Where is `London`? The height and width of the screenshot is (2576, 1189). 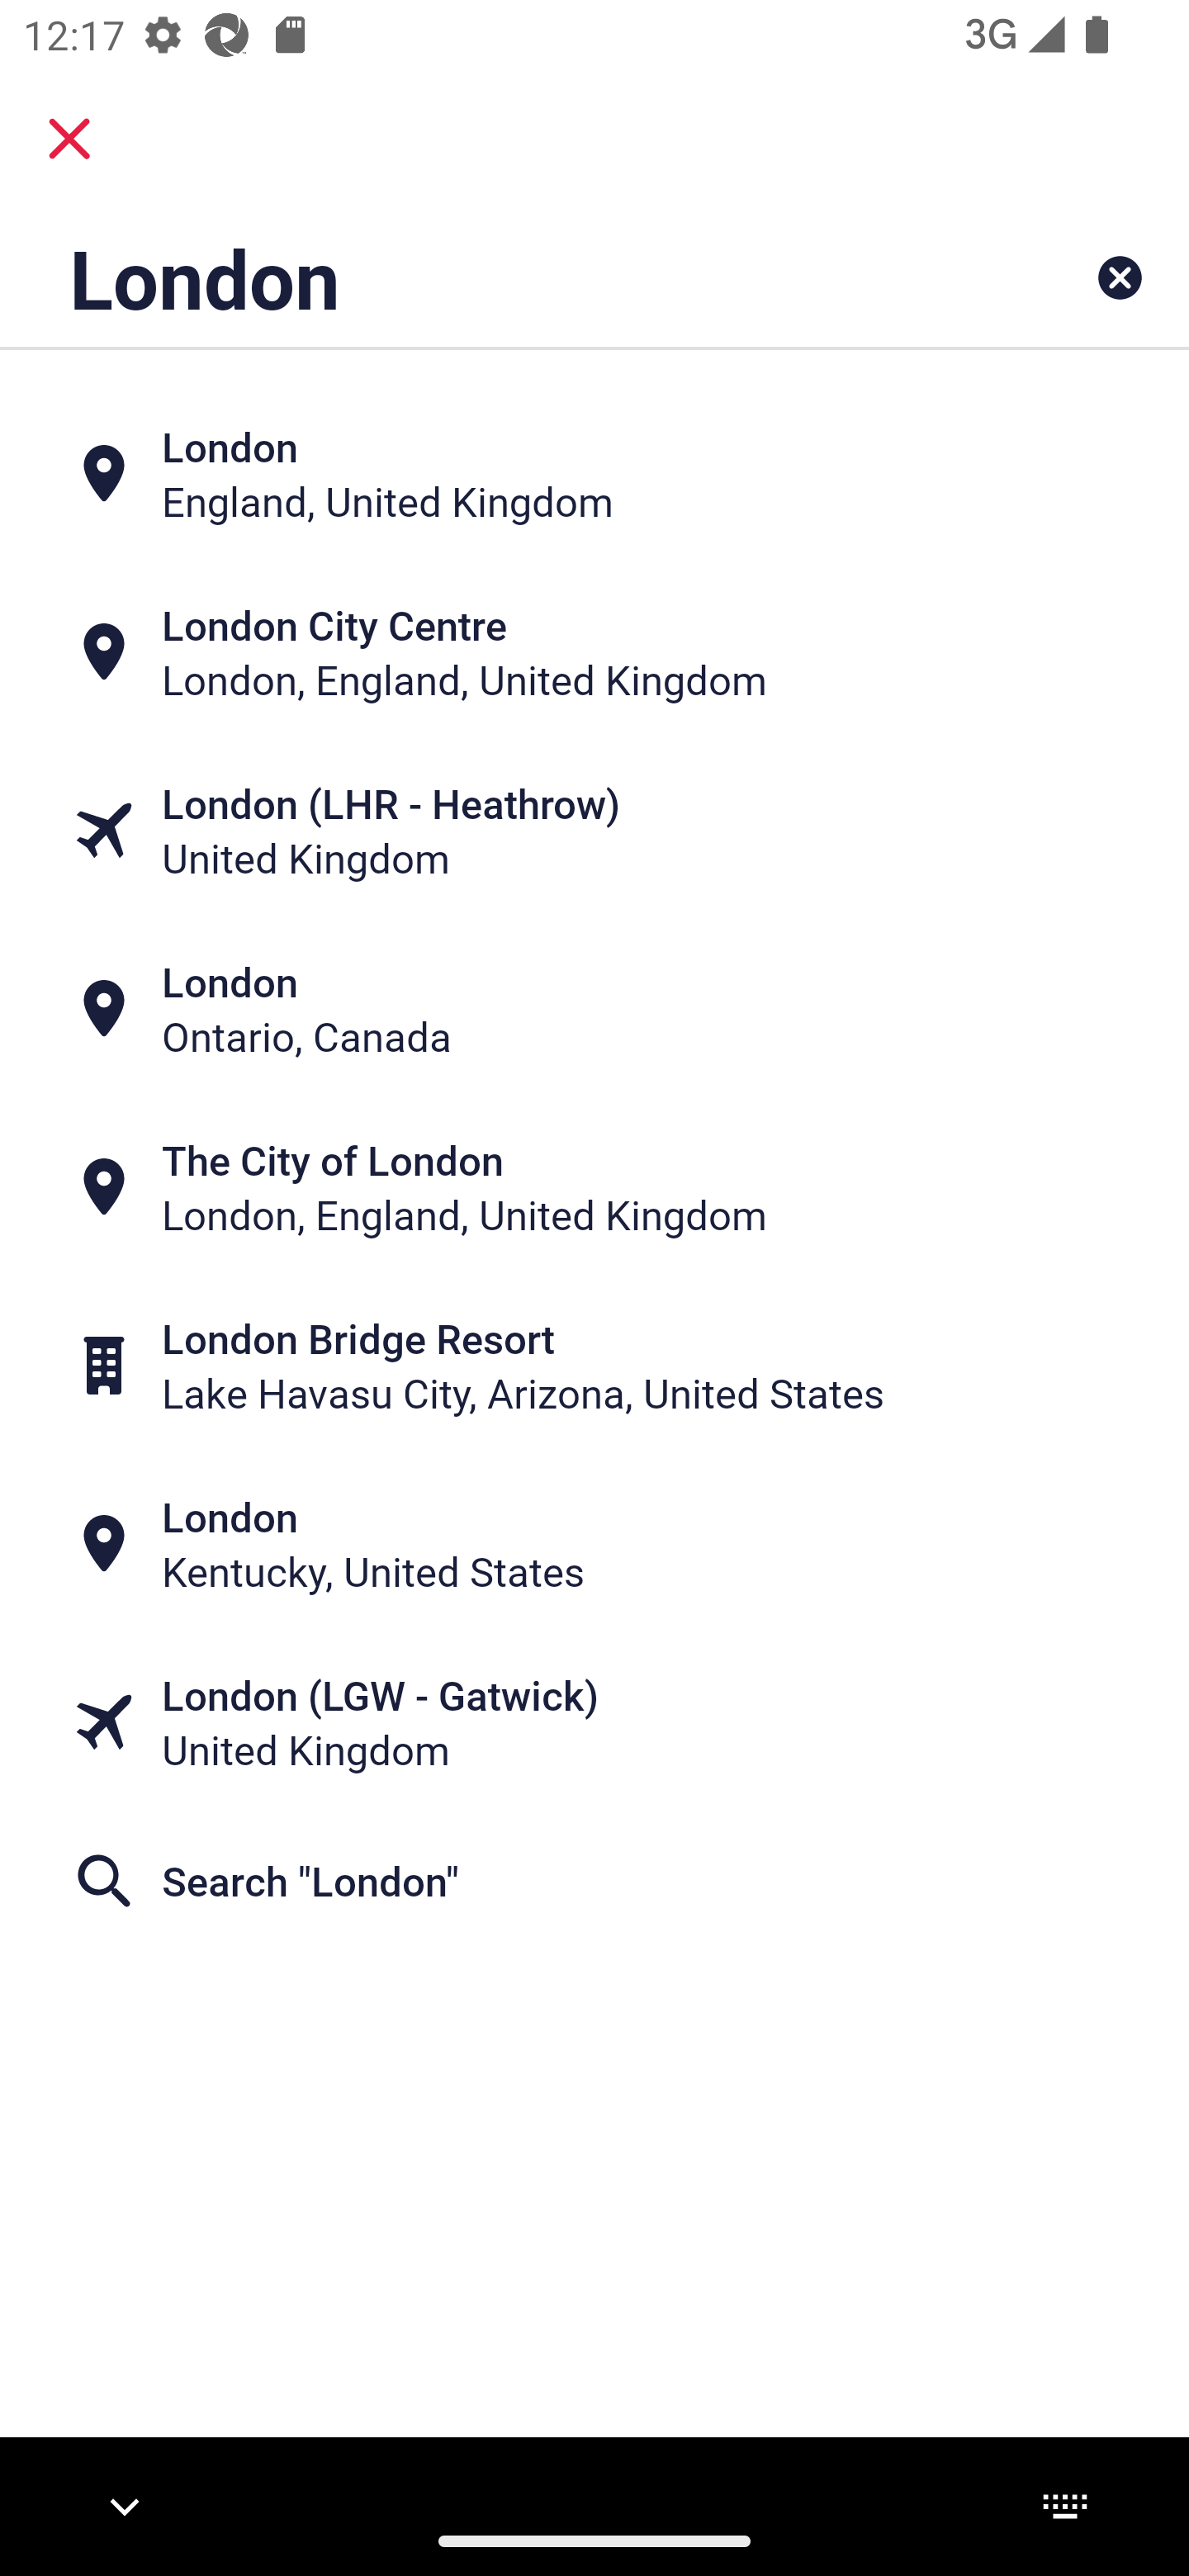 London is located at coordinates (490, 277).